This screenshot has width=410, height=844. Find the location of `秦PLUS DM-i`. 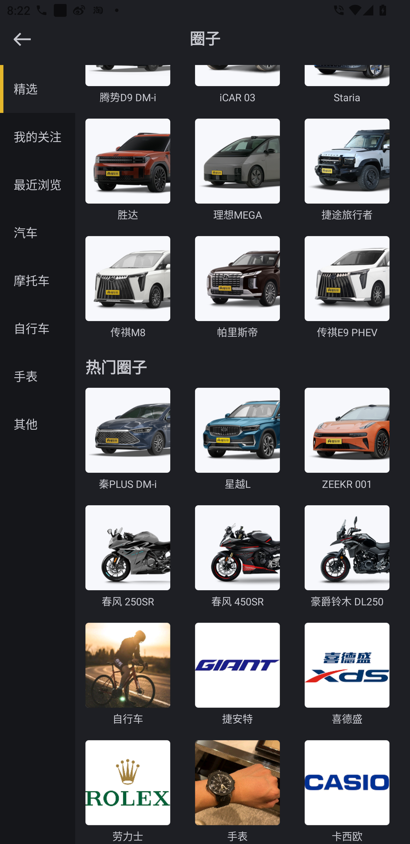

秦PLUS DM-i is located at coordinates (128, 439).